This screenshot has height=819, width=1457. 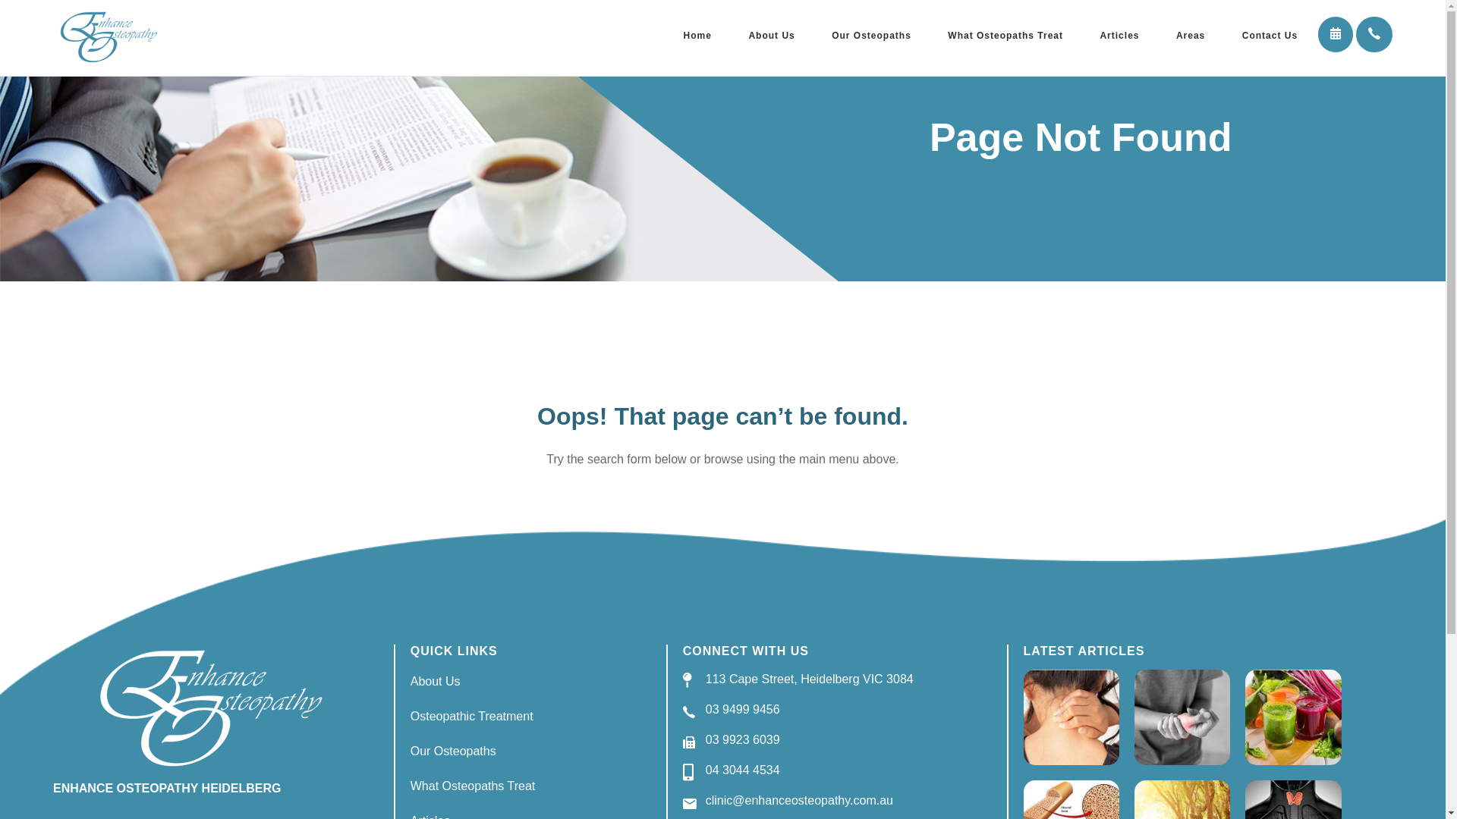 What do you see at coordinates (771, 35) in the screenshot?
I see `About Us` at bounding box center [771, 35].